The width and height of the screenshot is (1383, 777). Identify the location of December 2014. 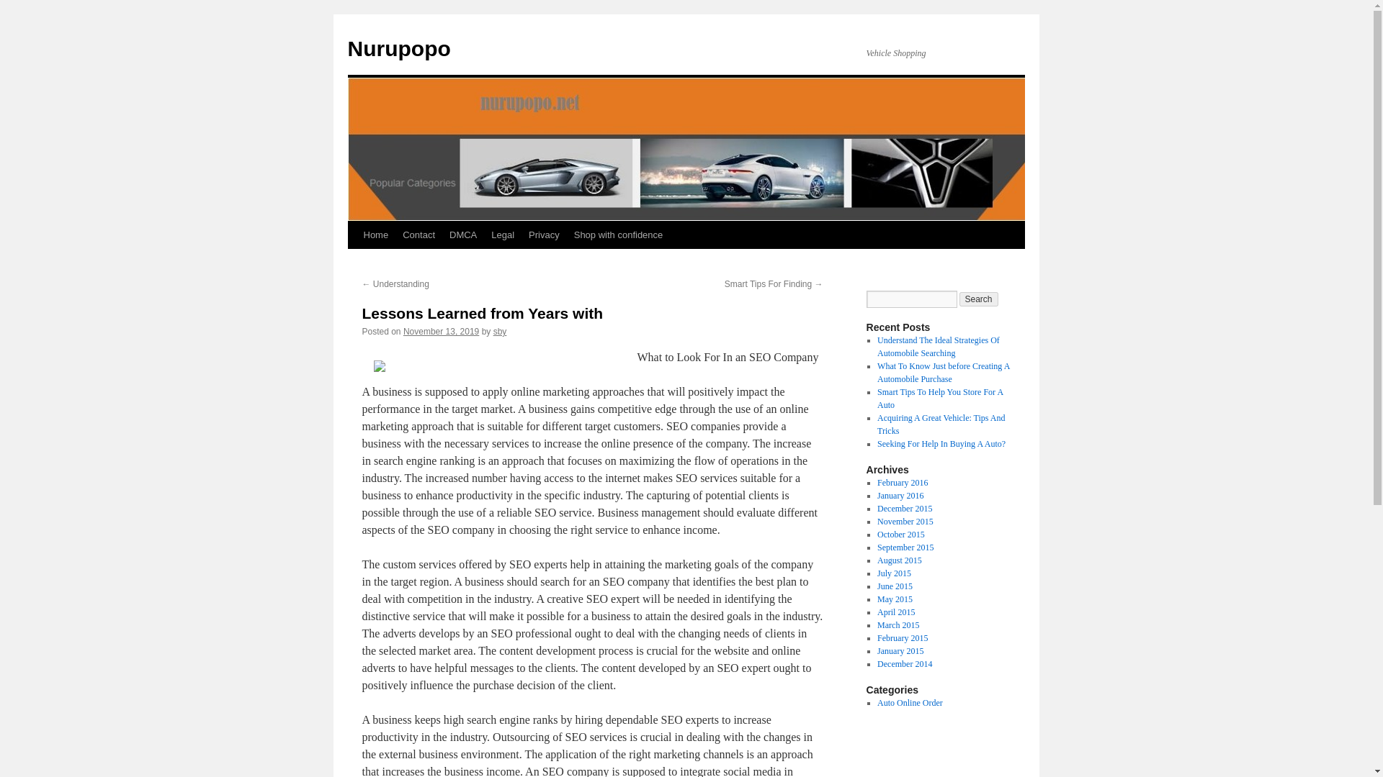
(905, 663).